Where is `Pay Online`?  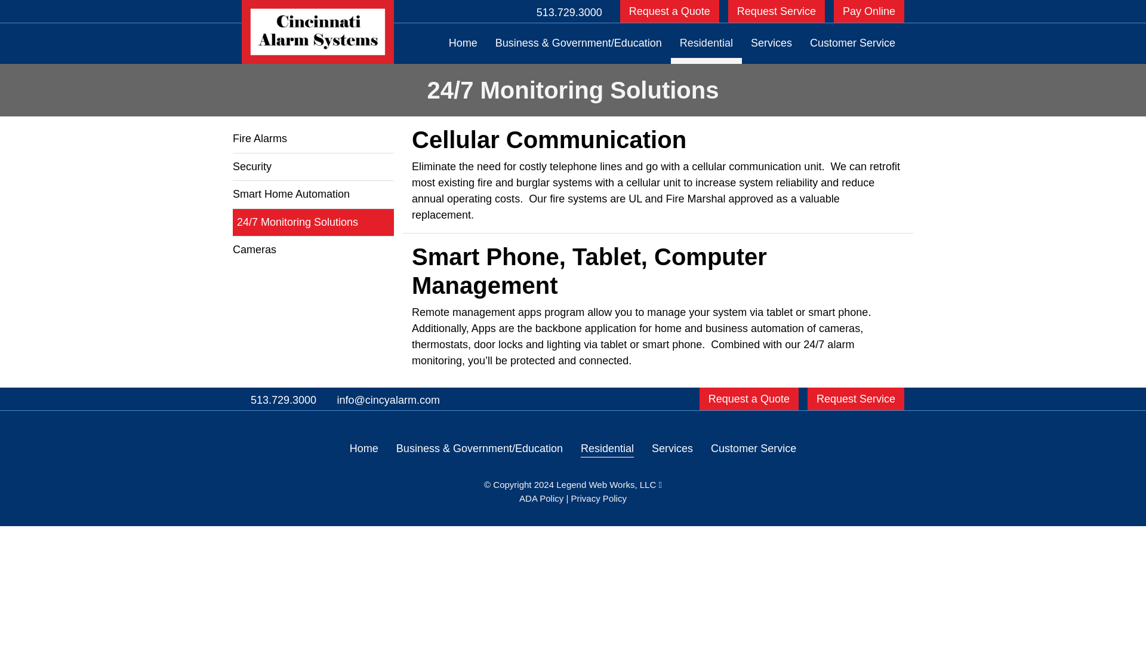 Pay Online is located at coordinates (869, 11).